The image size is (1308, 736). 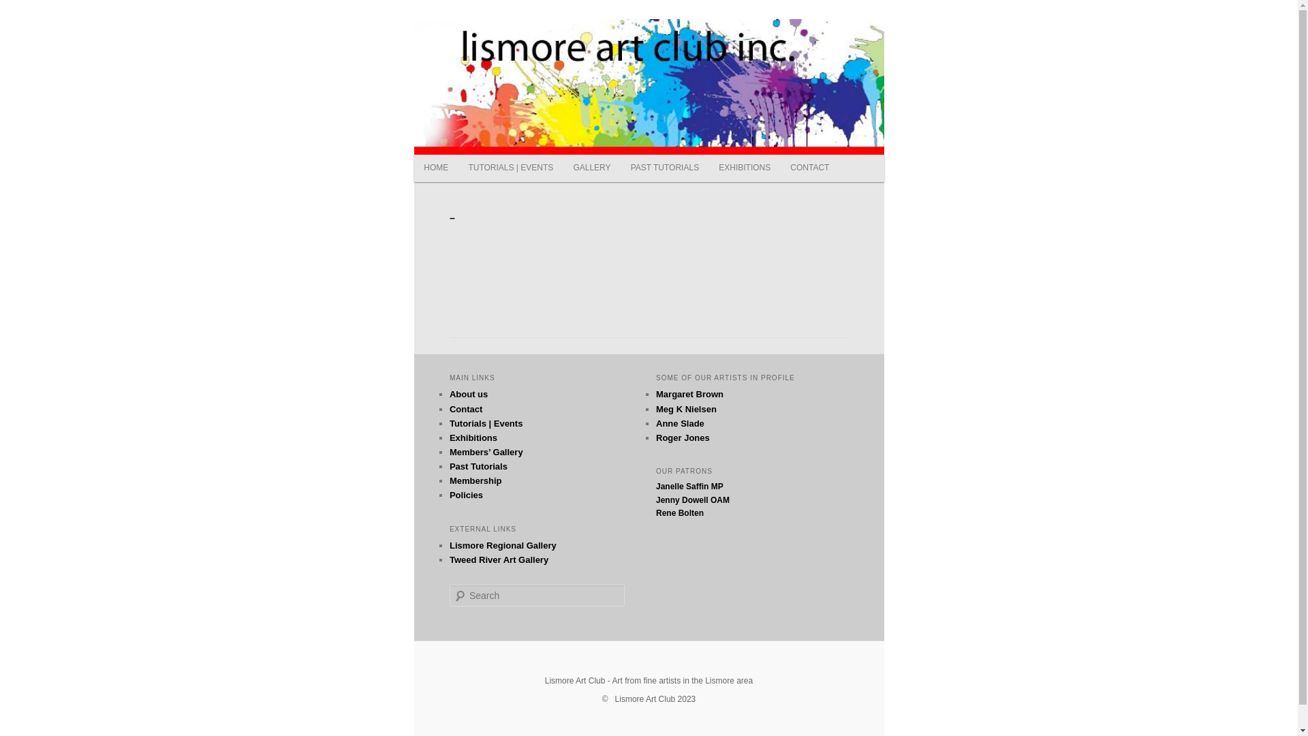 What do you see at coordinates (499, 560) in the screenshot?
I see `Tweed River Art Gallery` at bounding box center [499, 560].